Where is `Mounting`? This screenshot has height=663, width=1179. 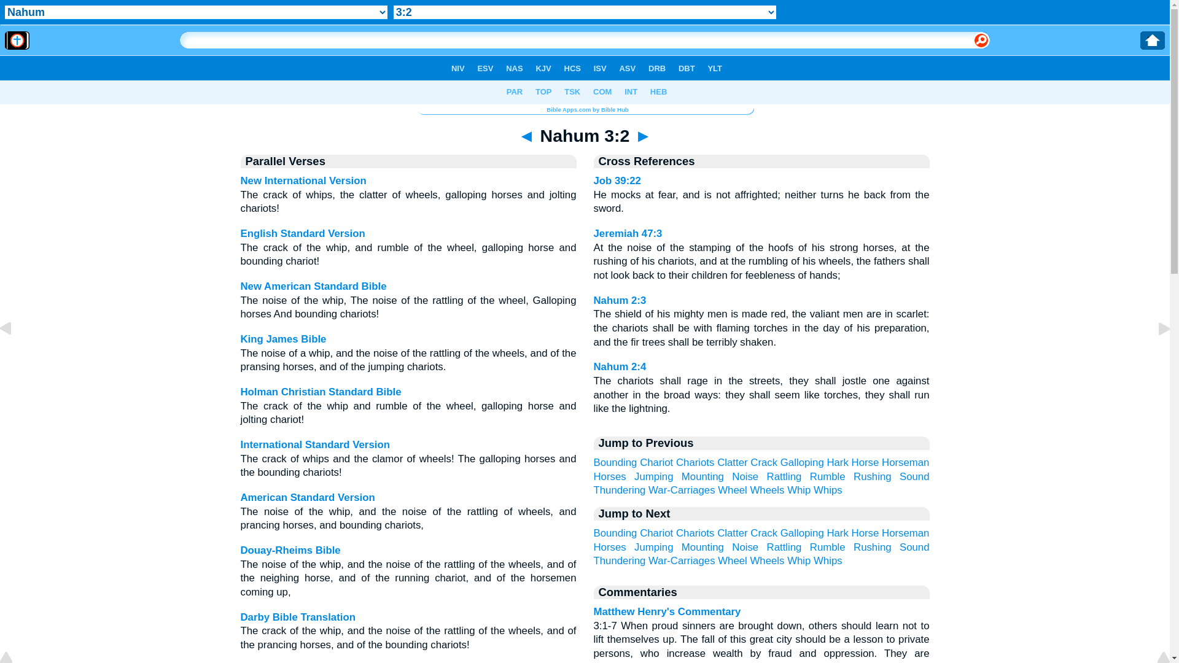 Mounting is located at coordinates (702, 476).